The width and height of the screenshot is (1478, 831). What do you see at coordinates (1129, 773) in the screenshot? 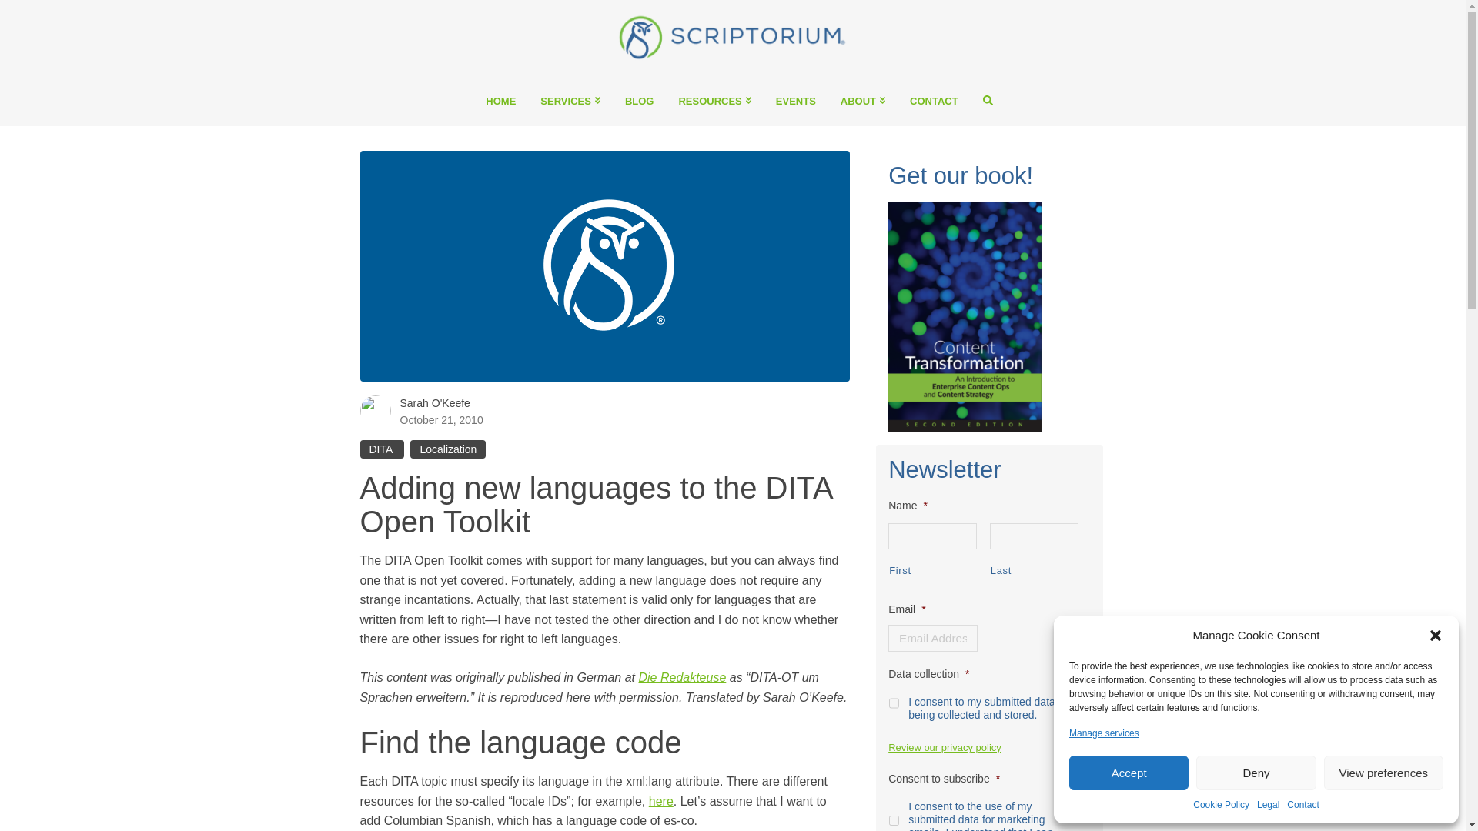
I see `Accept` at bounding box center [1129, 773].